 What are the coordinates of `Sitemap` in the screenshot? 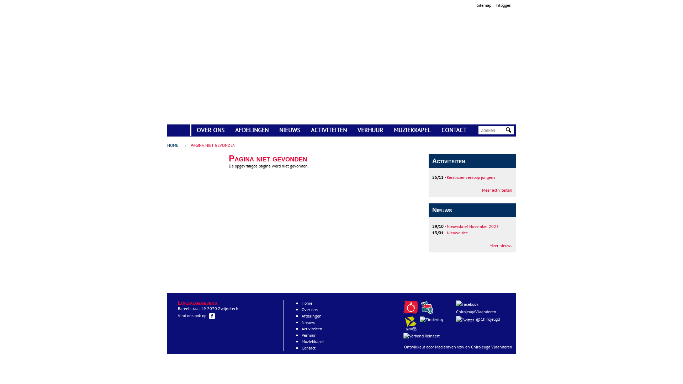 It's located at (484, 5).